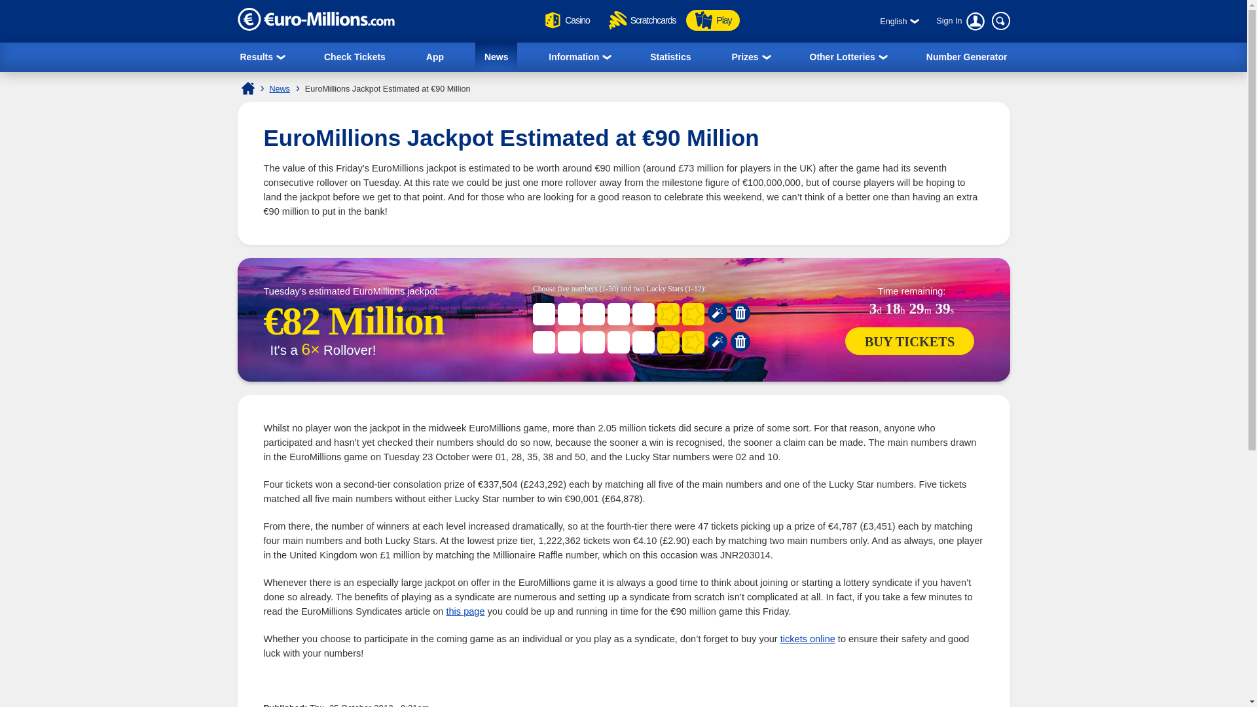  Describe the element at coordinates (261, 57) in the screenshot. I see `Results` at that location.